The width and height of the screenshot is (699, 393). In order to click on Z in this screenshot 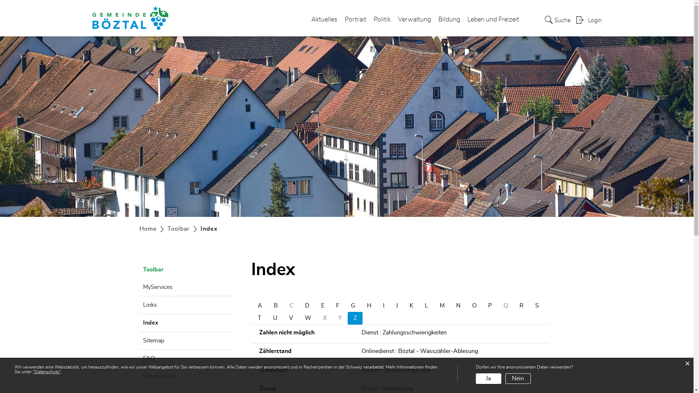, I will do `click(355, 318)`.